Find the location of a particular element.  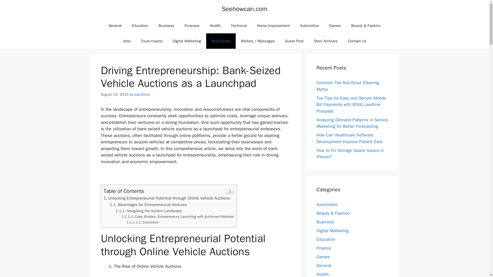

Finanace is located at coordinates (192, 26).